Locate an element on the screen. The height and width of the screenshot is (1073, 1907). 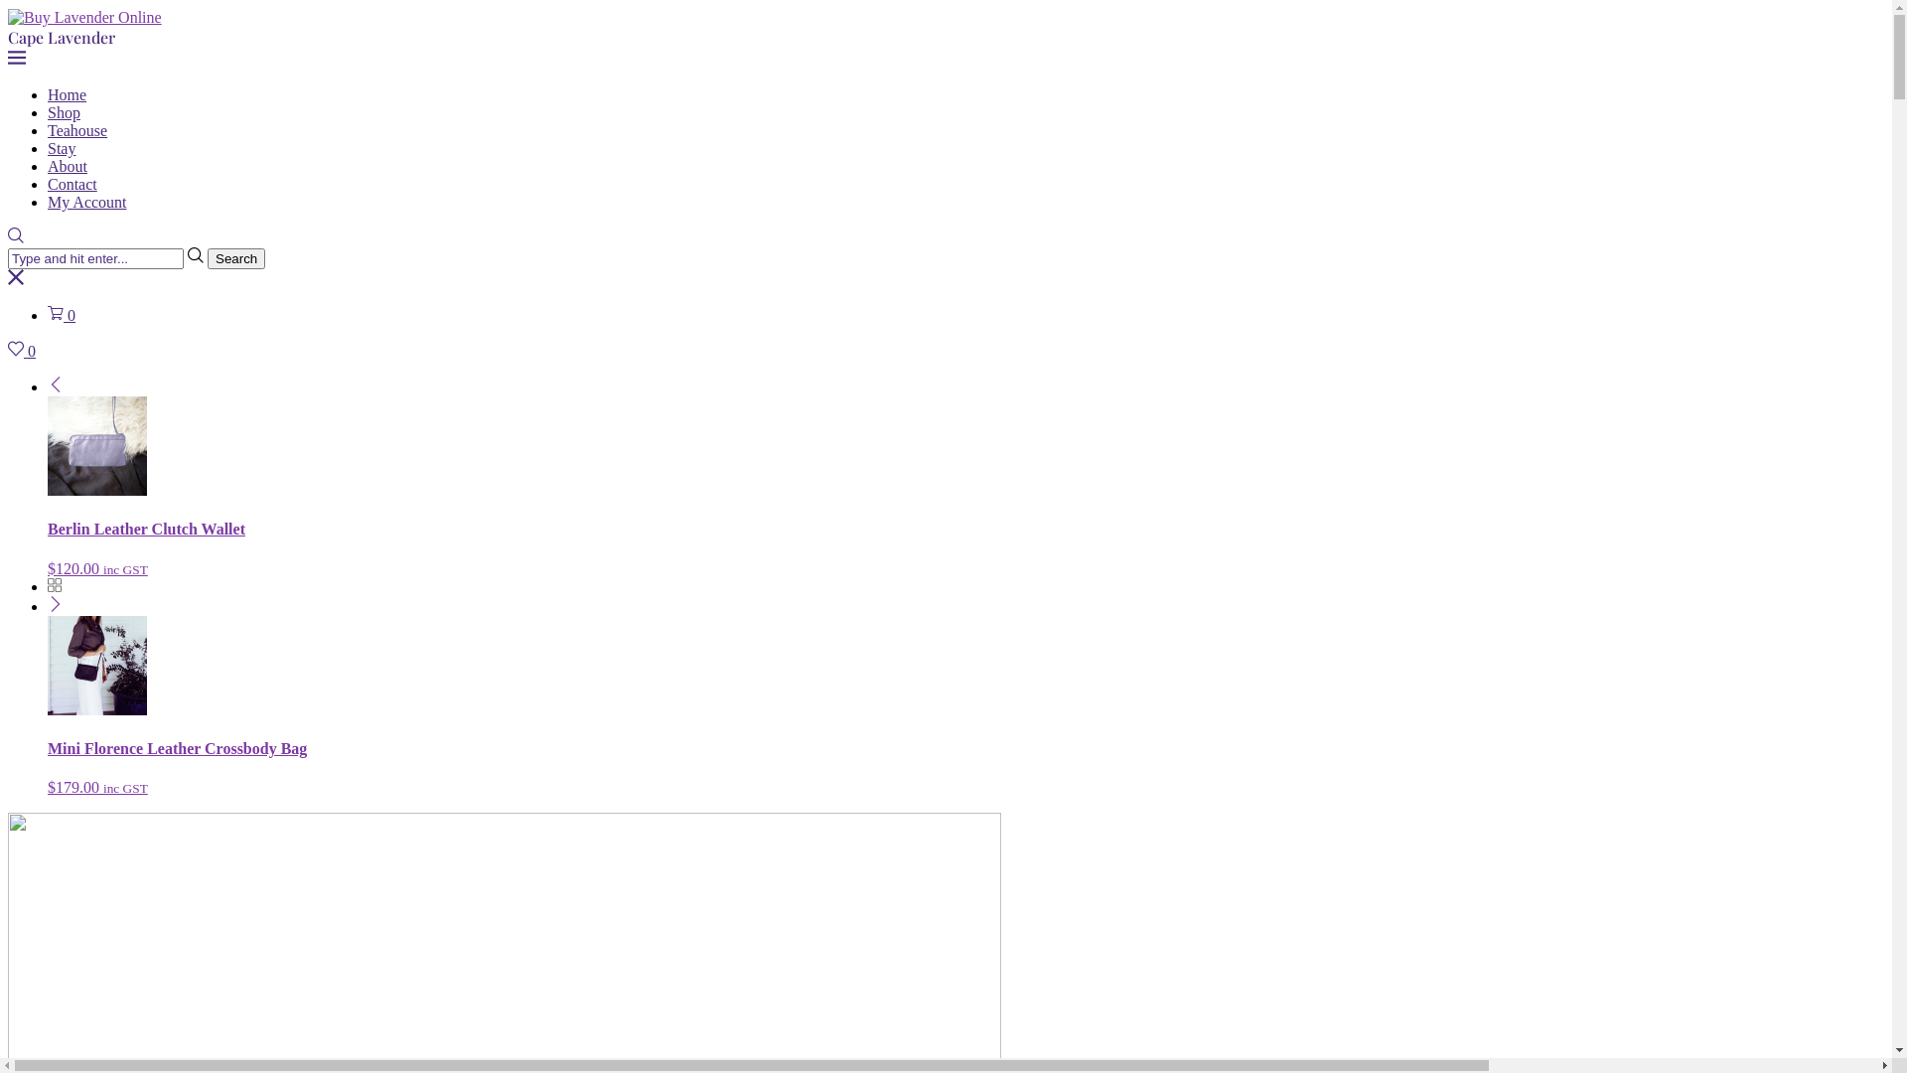
My Account is located at coordinates (87, 203).